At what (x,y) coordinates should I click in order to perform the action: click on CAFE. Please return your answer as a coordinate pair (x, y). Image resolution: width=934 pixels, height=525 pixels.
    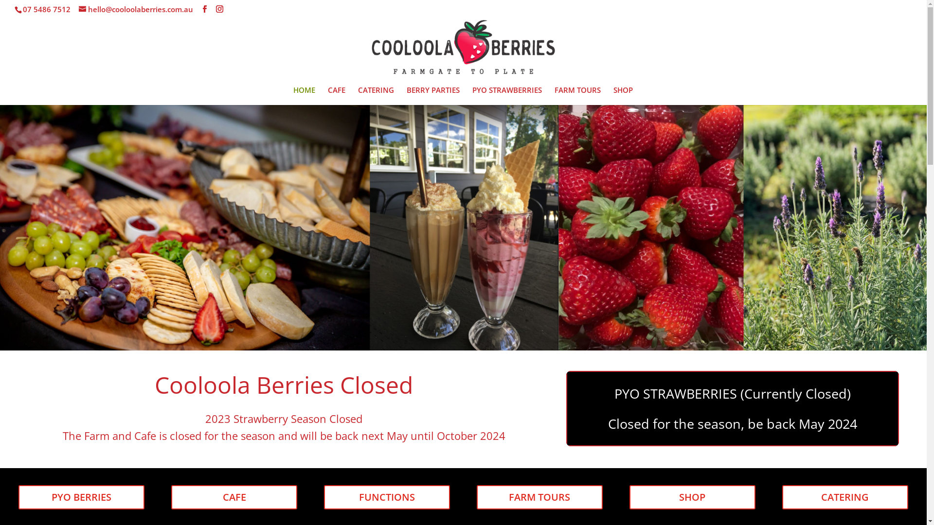
    Looking at the image, I should click on (234, 497).